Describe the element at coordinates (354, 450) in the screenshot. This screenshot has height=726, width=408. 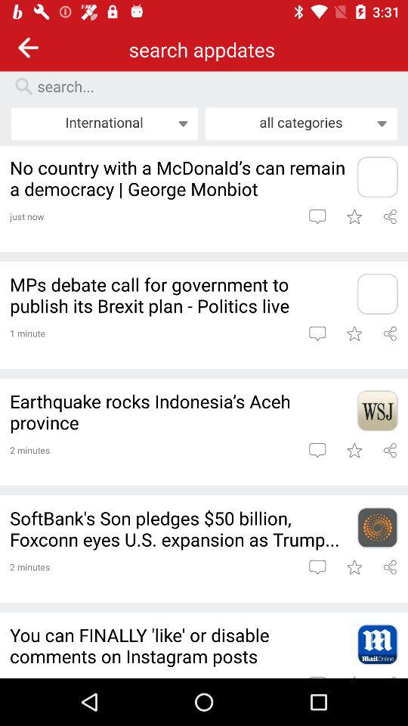
I see `click to save` at that location.